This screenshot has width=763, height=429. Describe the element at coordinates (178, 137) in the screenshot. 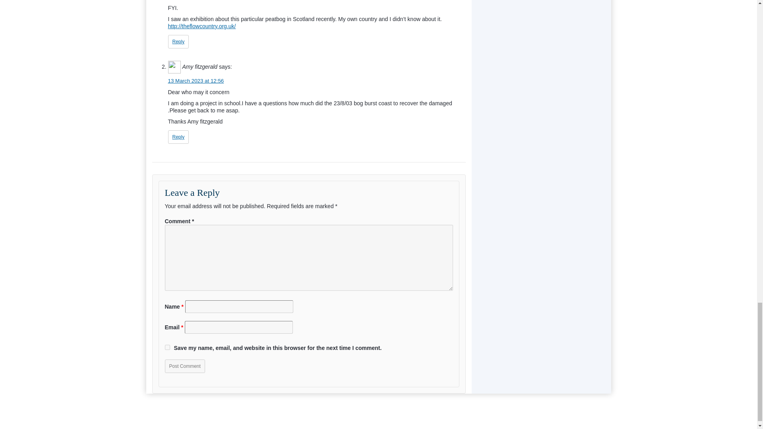

I see `Reply` at that location.